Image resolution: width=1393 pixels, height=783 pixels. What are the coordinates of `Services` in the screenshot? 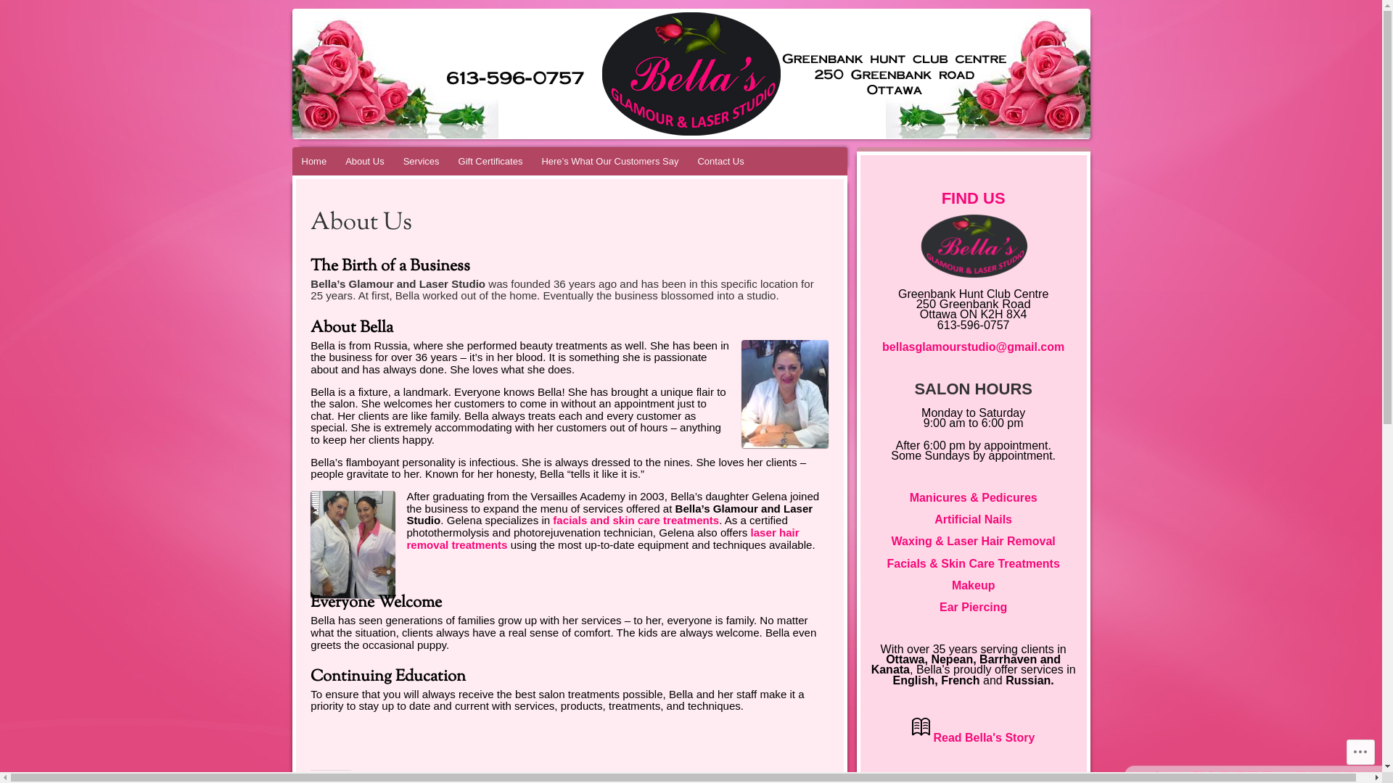 It's located at (422, 161).